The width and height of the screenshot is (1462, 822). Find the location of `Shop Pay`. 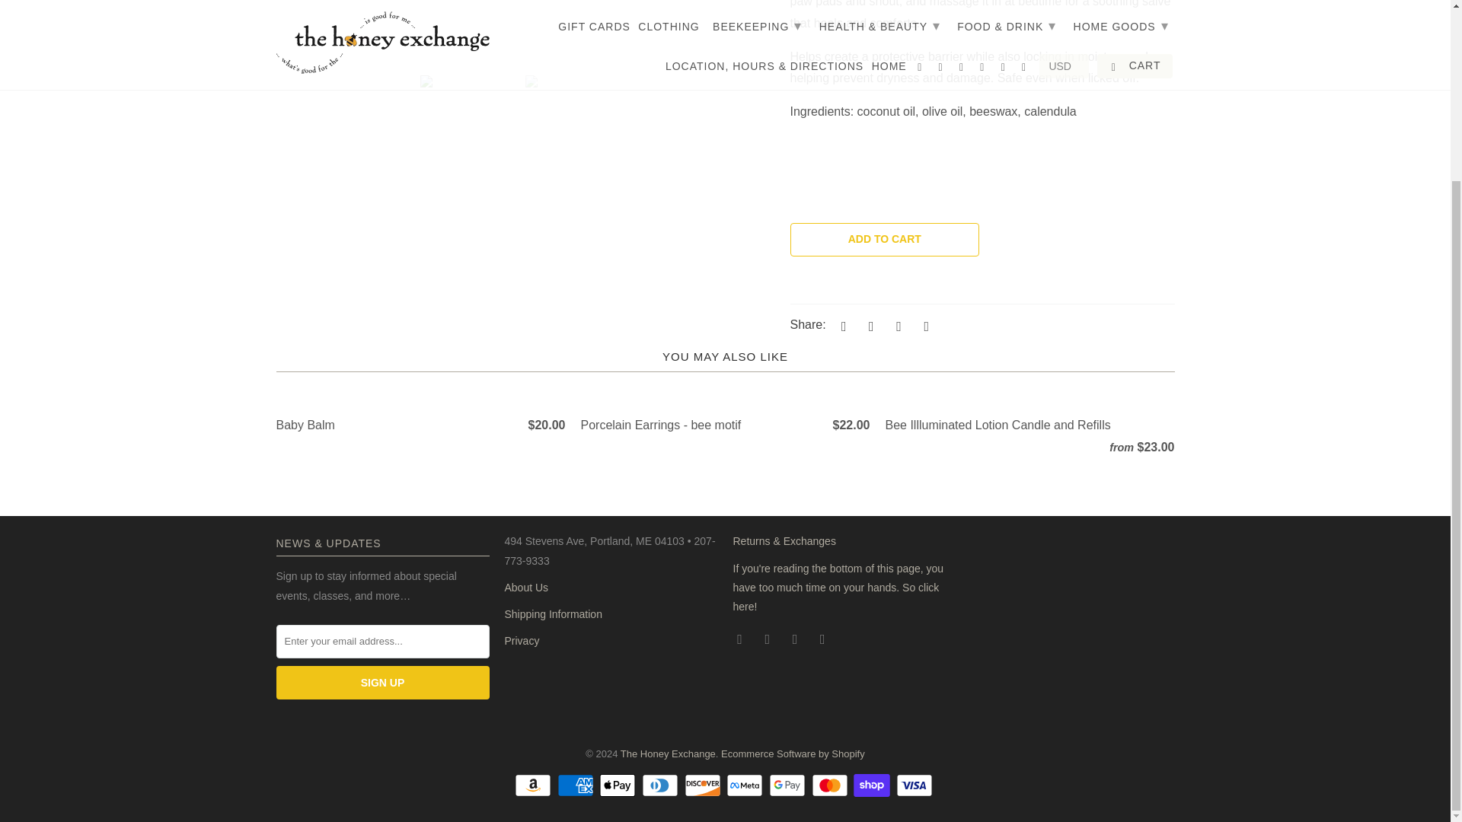

Shop Pay is located at coordinates (873, 785).